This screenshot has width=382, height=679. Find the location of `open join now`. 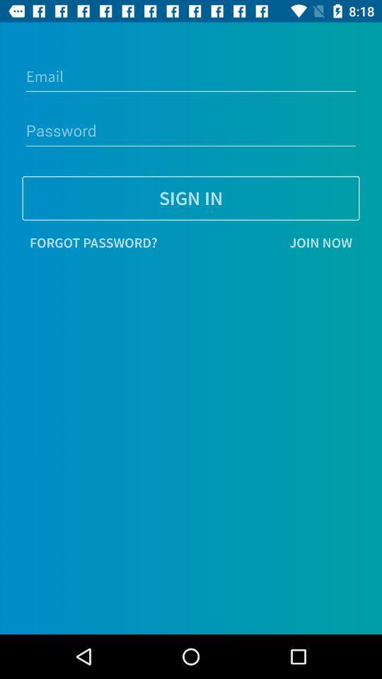

open join now is located at coordinates (262, 243).